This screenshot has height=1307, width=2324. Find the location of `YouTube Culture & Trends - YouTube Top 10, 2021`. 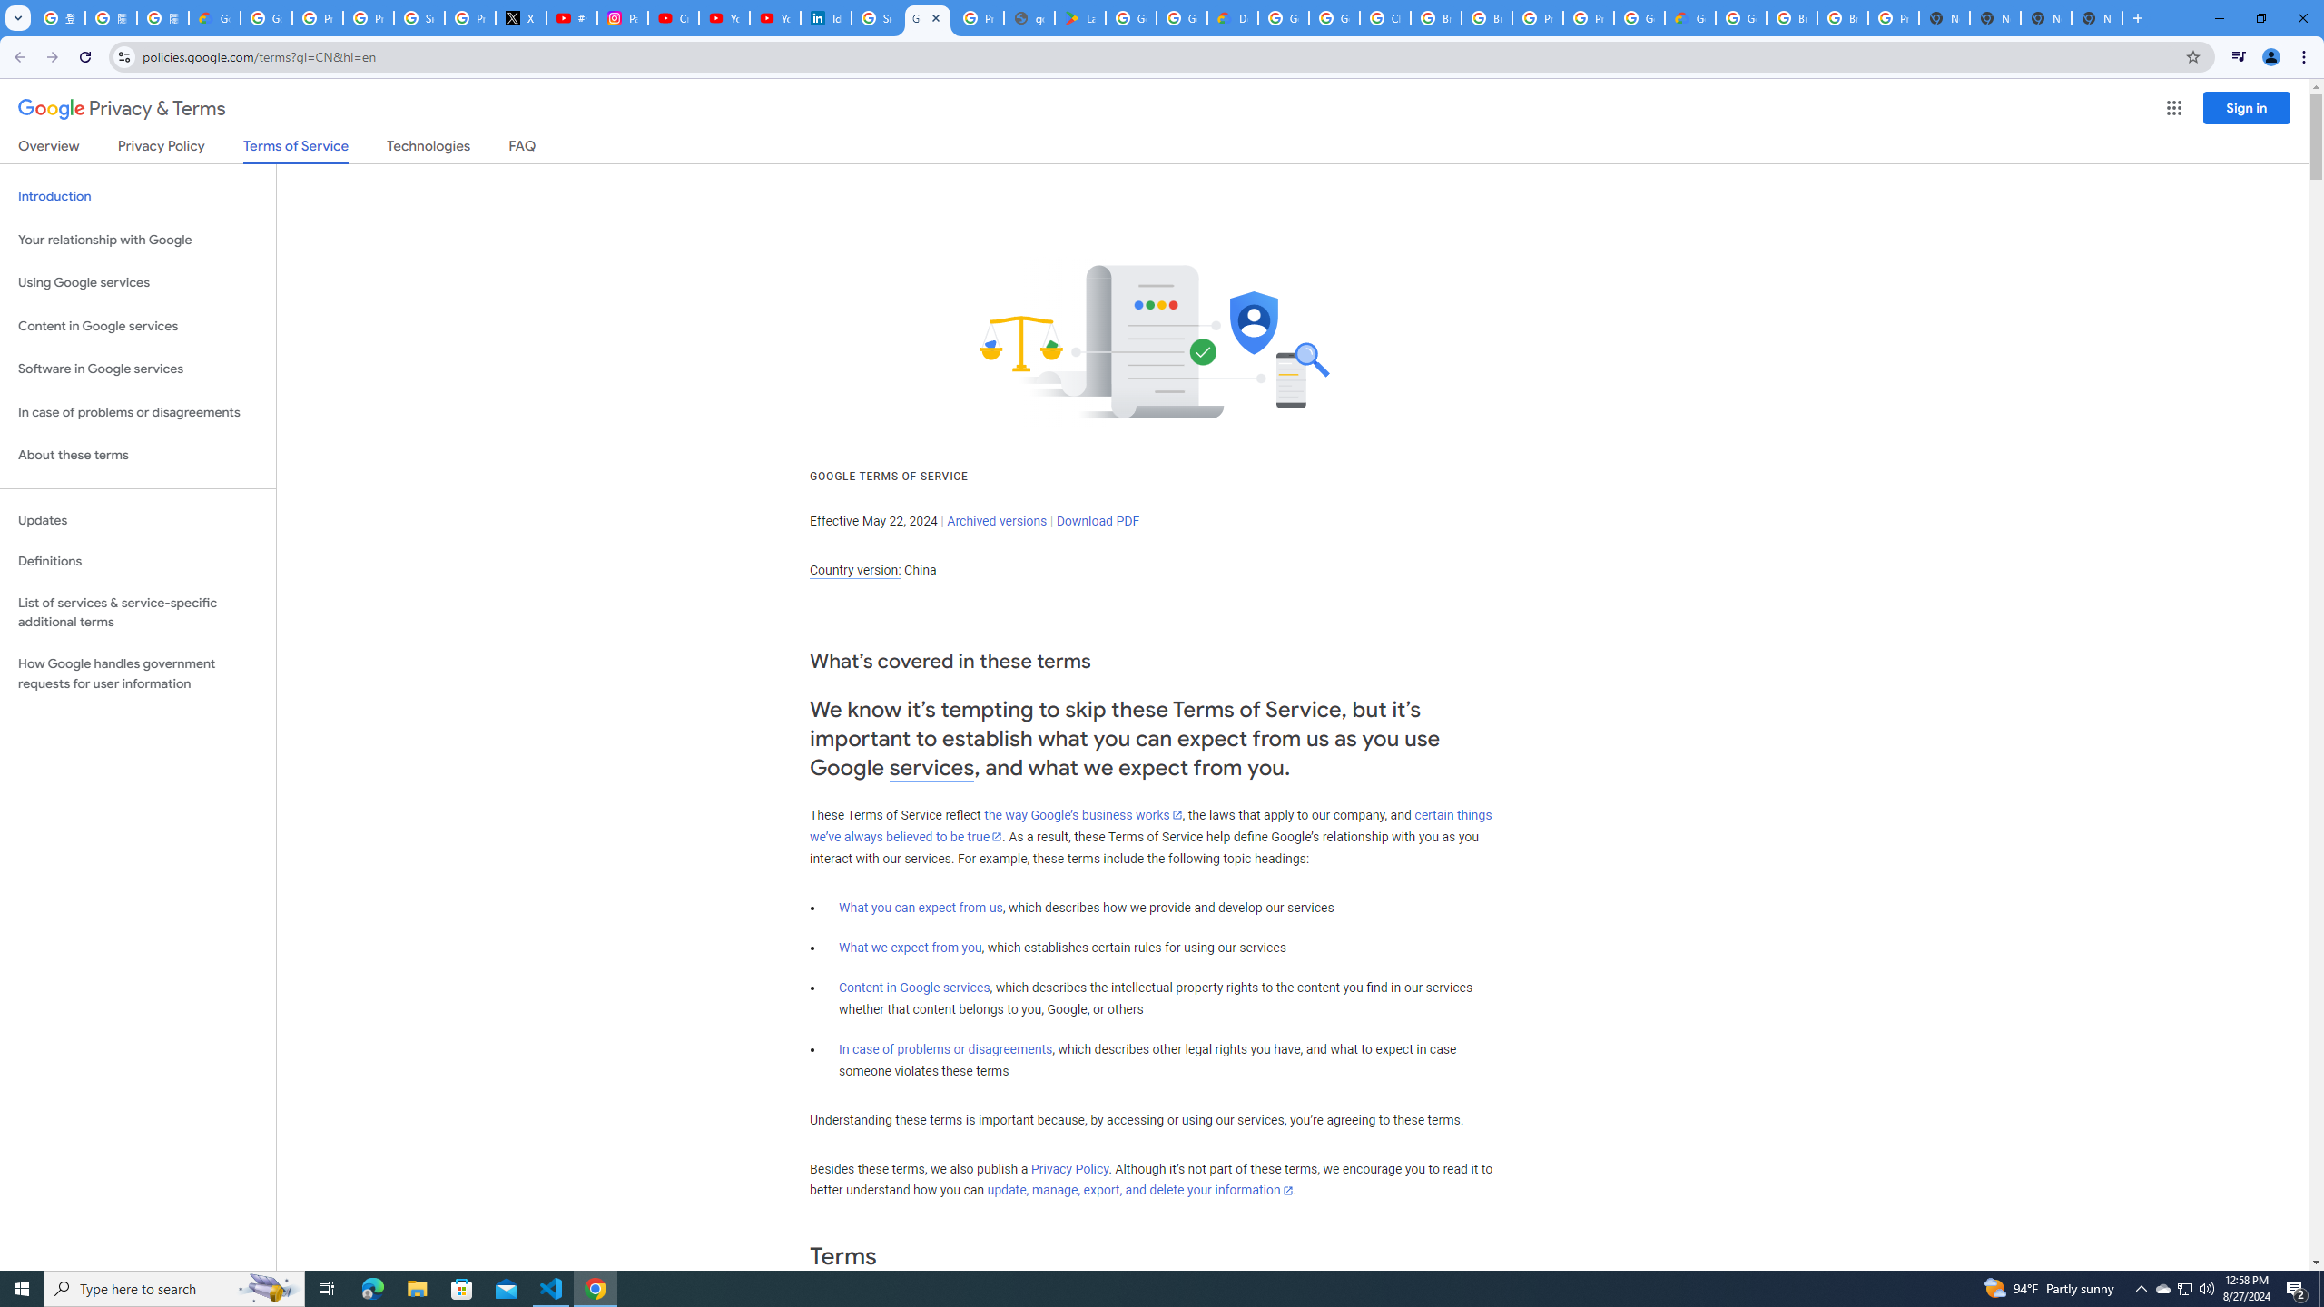

YouTube Culture & Trends - YouTube Top 10, 2021 is located at coordinates (774, 18).